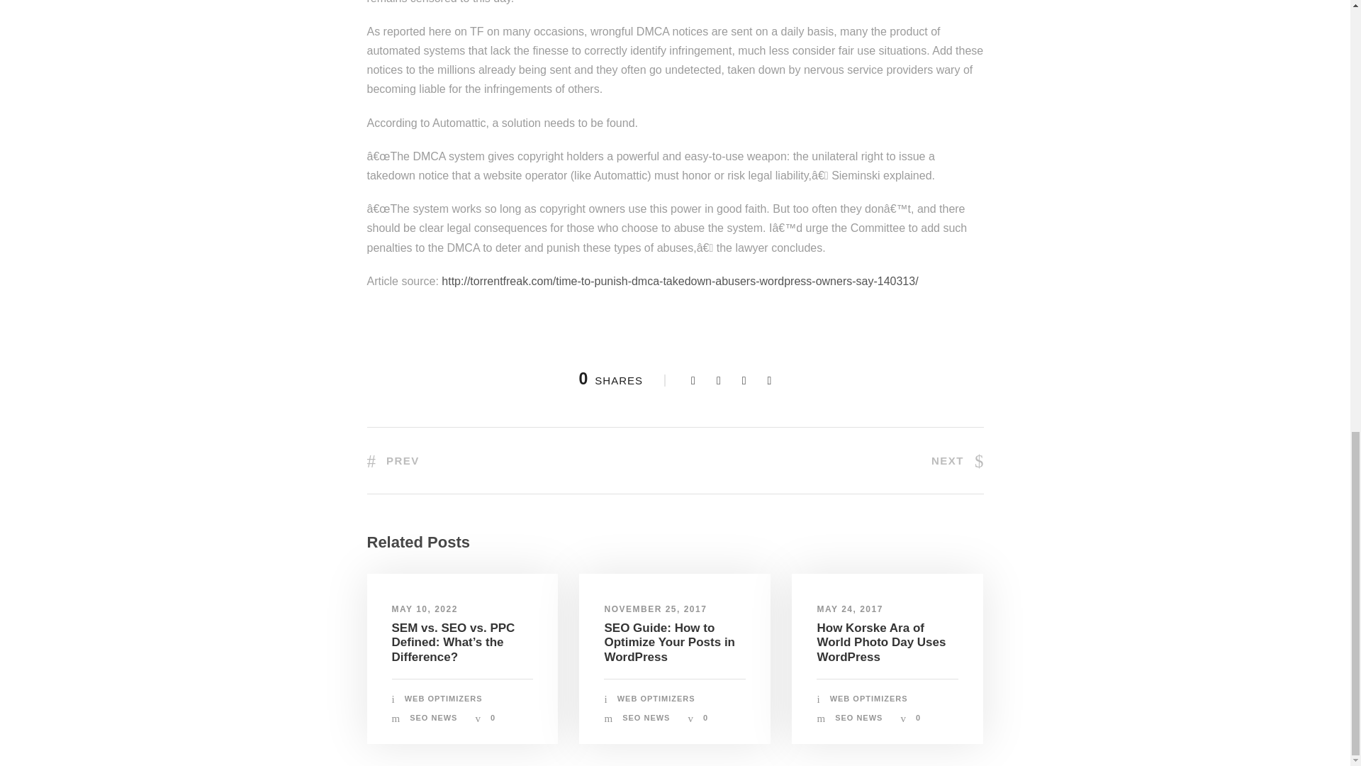 This screenshot has height=766, width=1361. I want to click on MAY 24, 2017, so click(849, 609).